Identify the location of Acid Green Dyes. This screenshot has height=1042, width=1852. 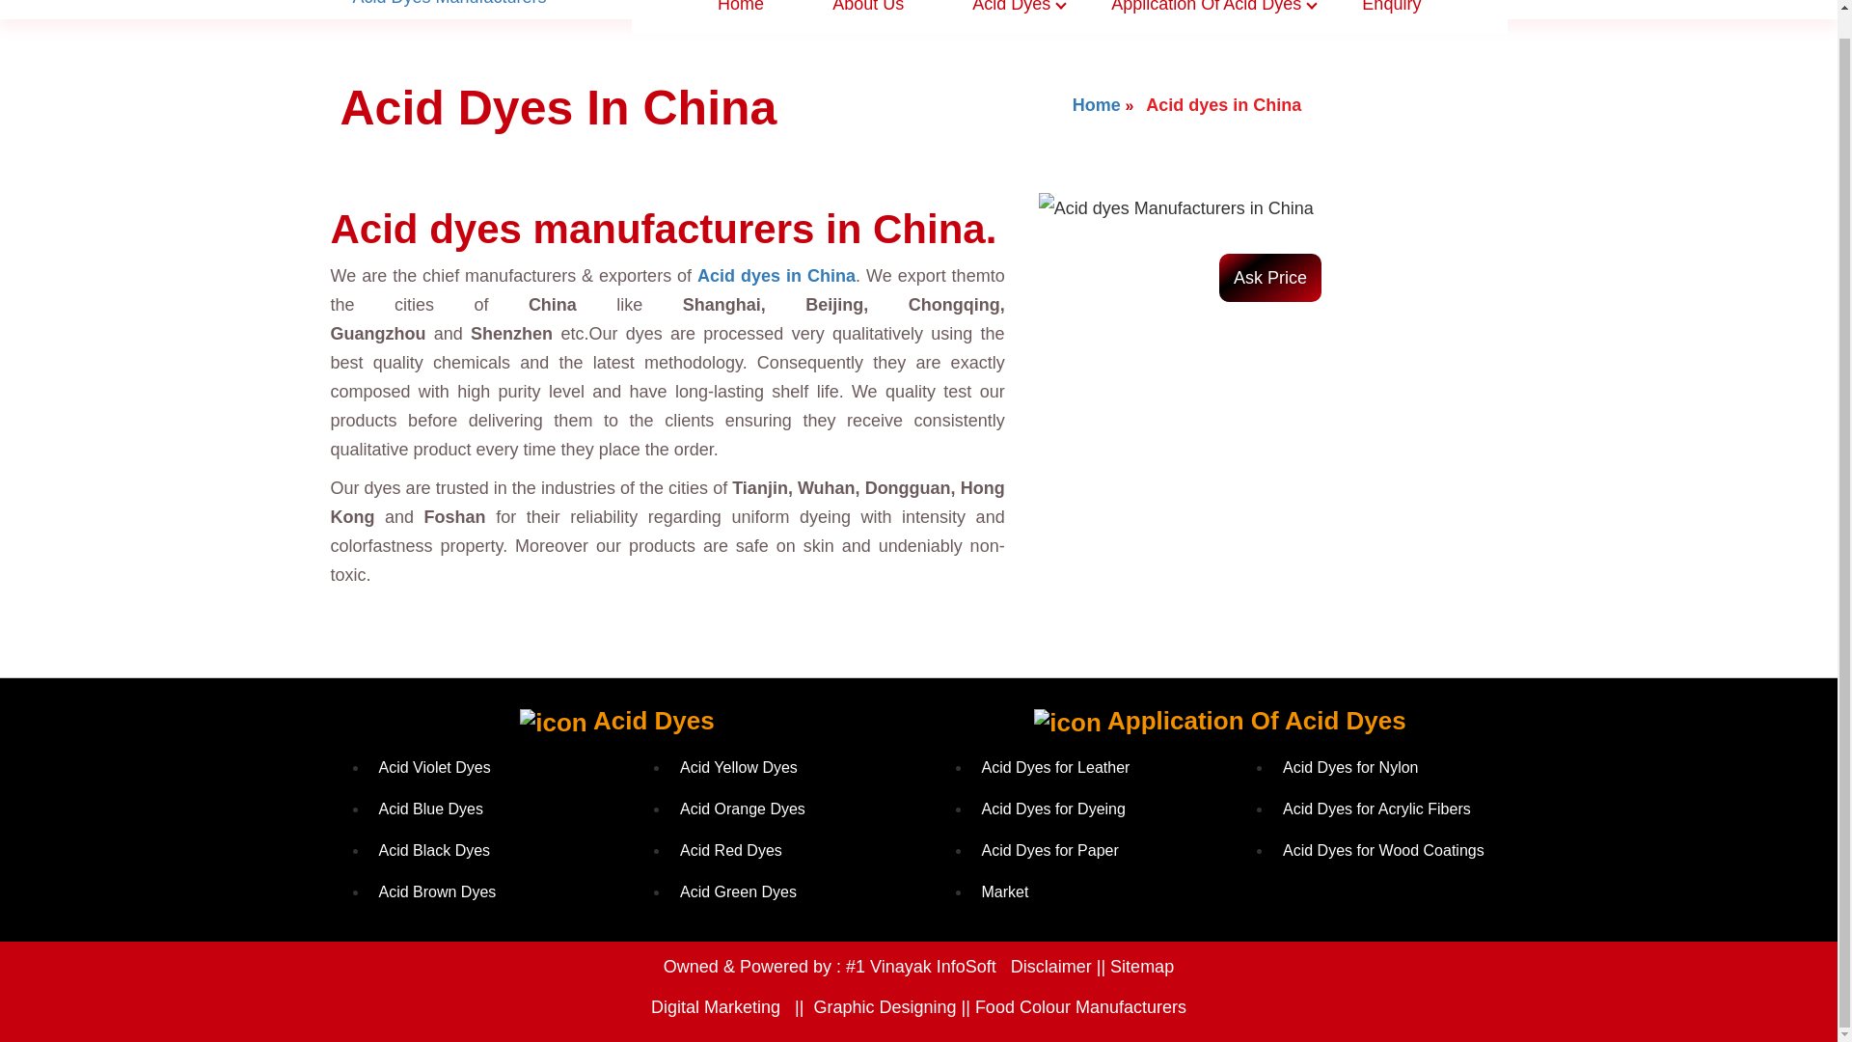
(737, 891).